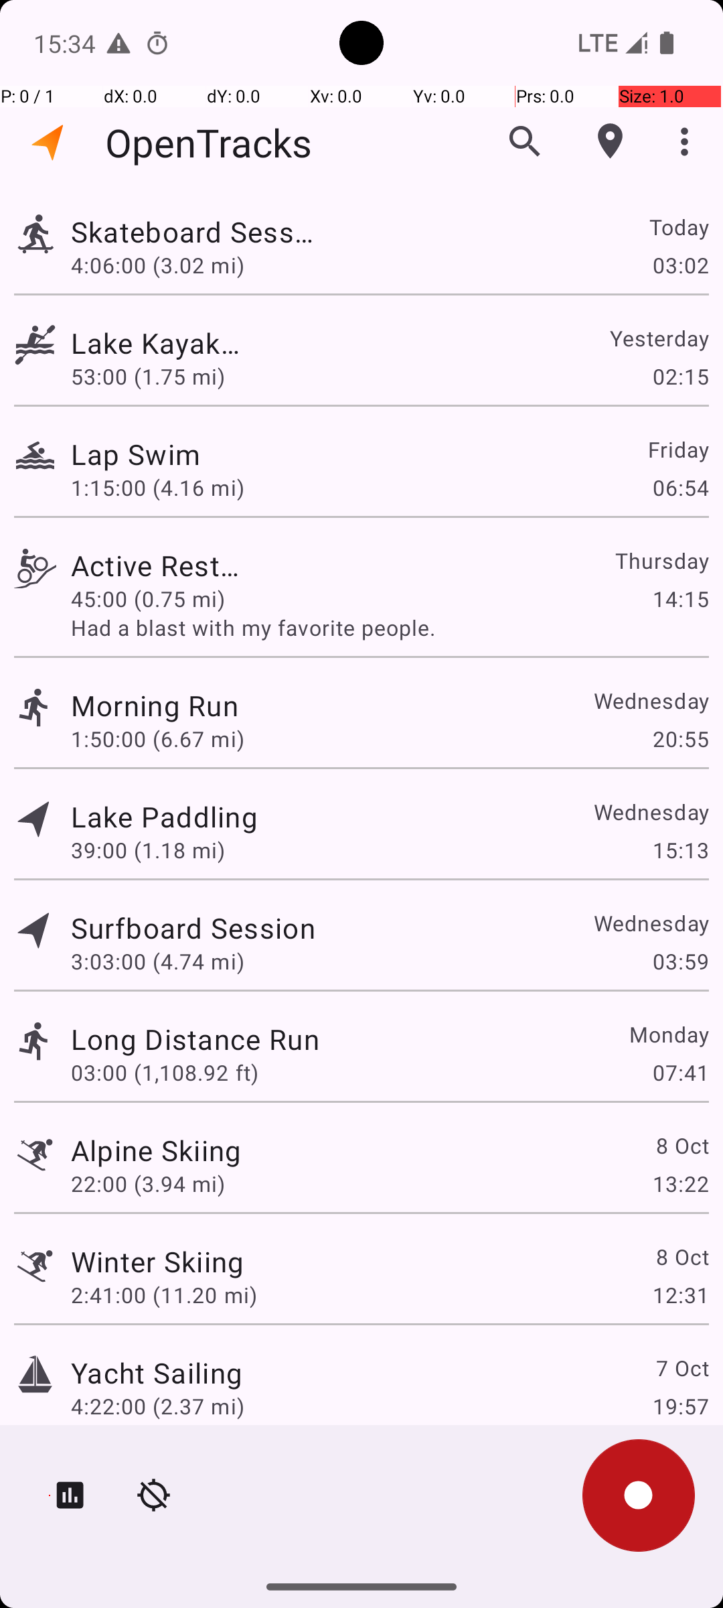 The height and width of the screenshot is (1608, 723). What do you see at coordinates (157, 1150) in the screenshot?
I see `Alpine Skiing` at bounding box center [157, 1150].